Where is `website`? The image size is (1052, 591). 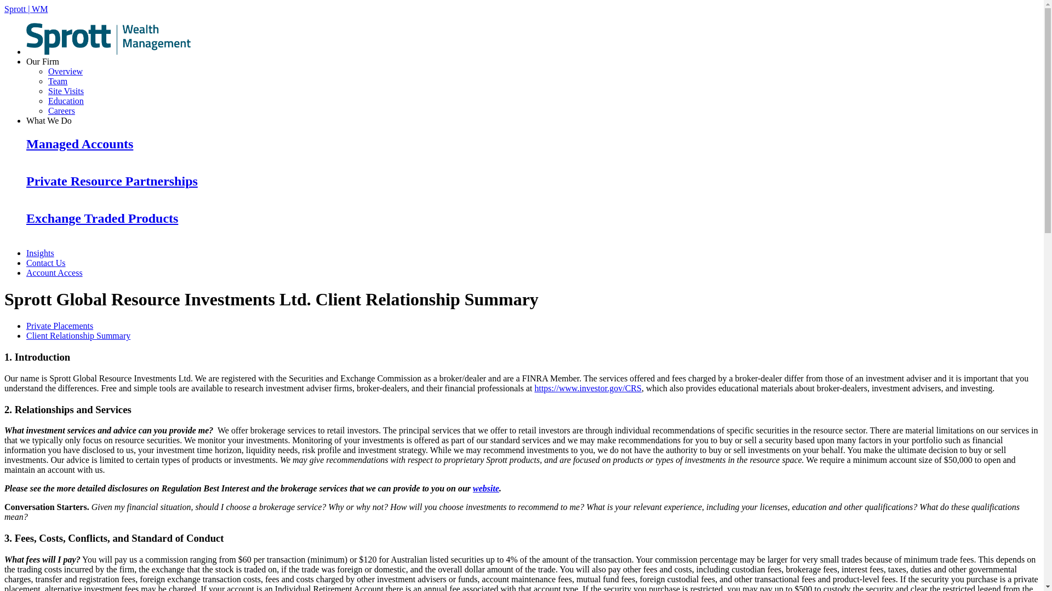 website is located at coordinates (485, 488).